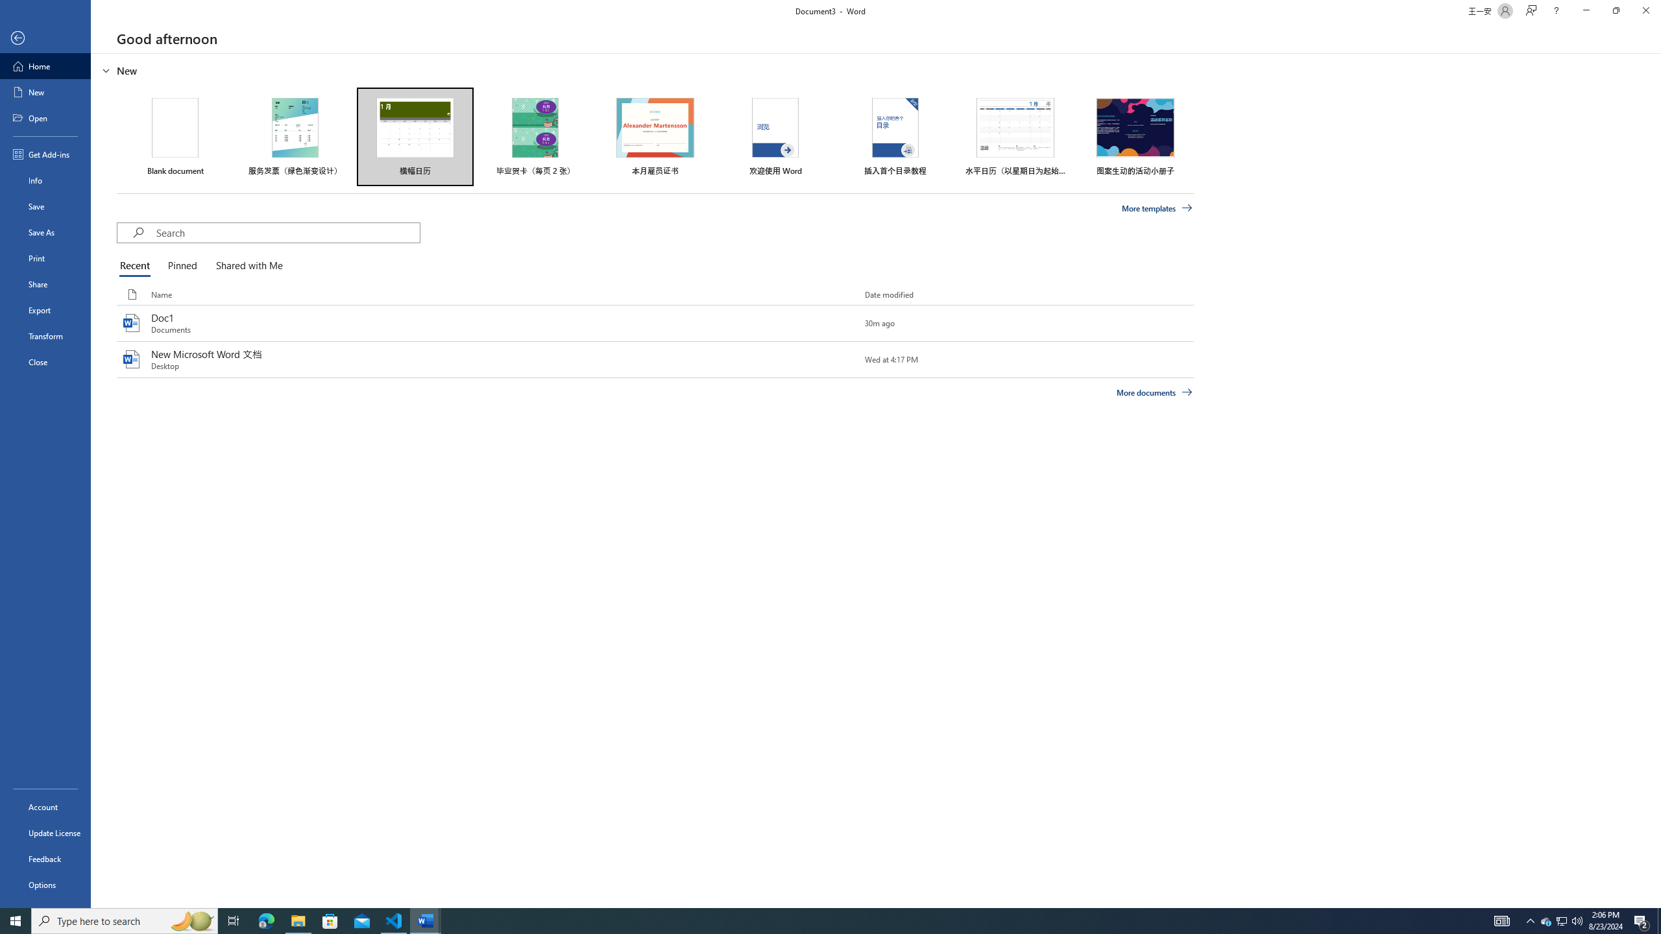  Describe the element at coordinates (175, 136) in the screenshot. I see `Blank document` at that location.